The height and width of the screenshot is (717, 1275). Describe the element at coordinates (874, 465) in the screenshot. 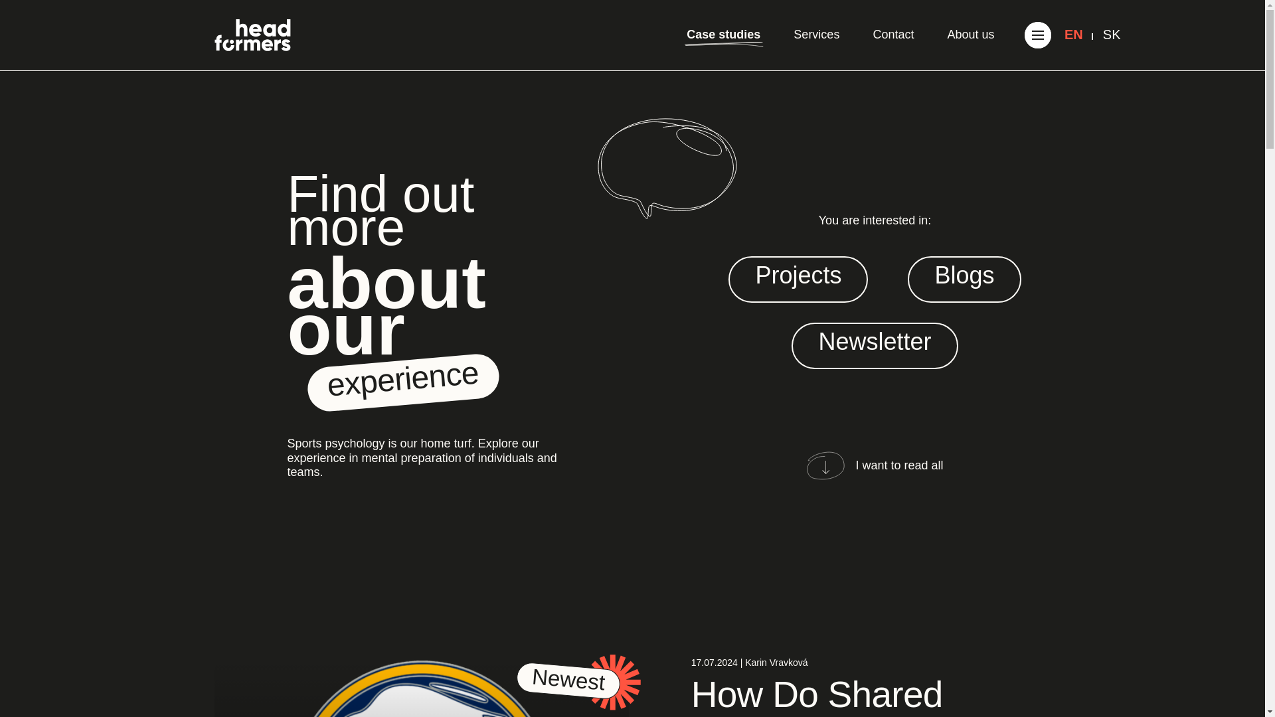

I see `I want to read all` at that location.